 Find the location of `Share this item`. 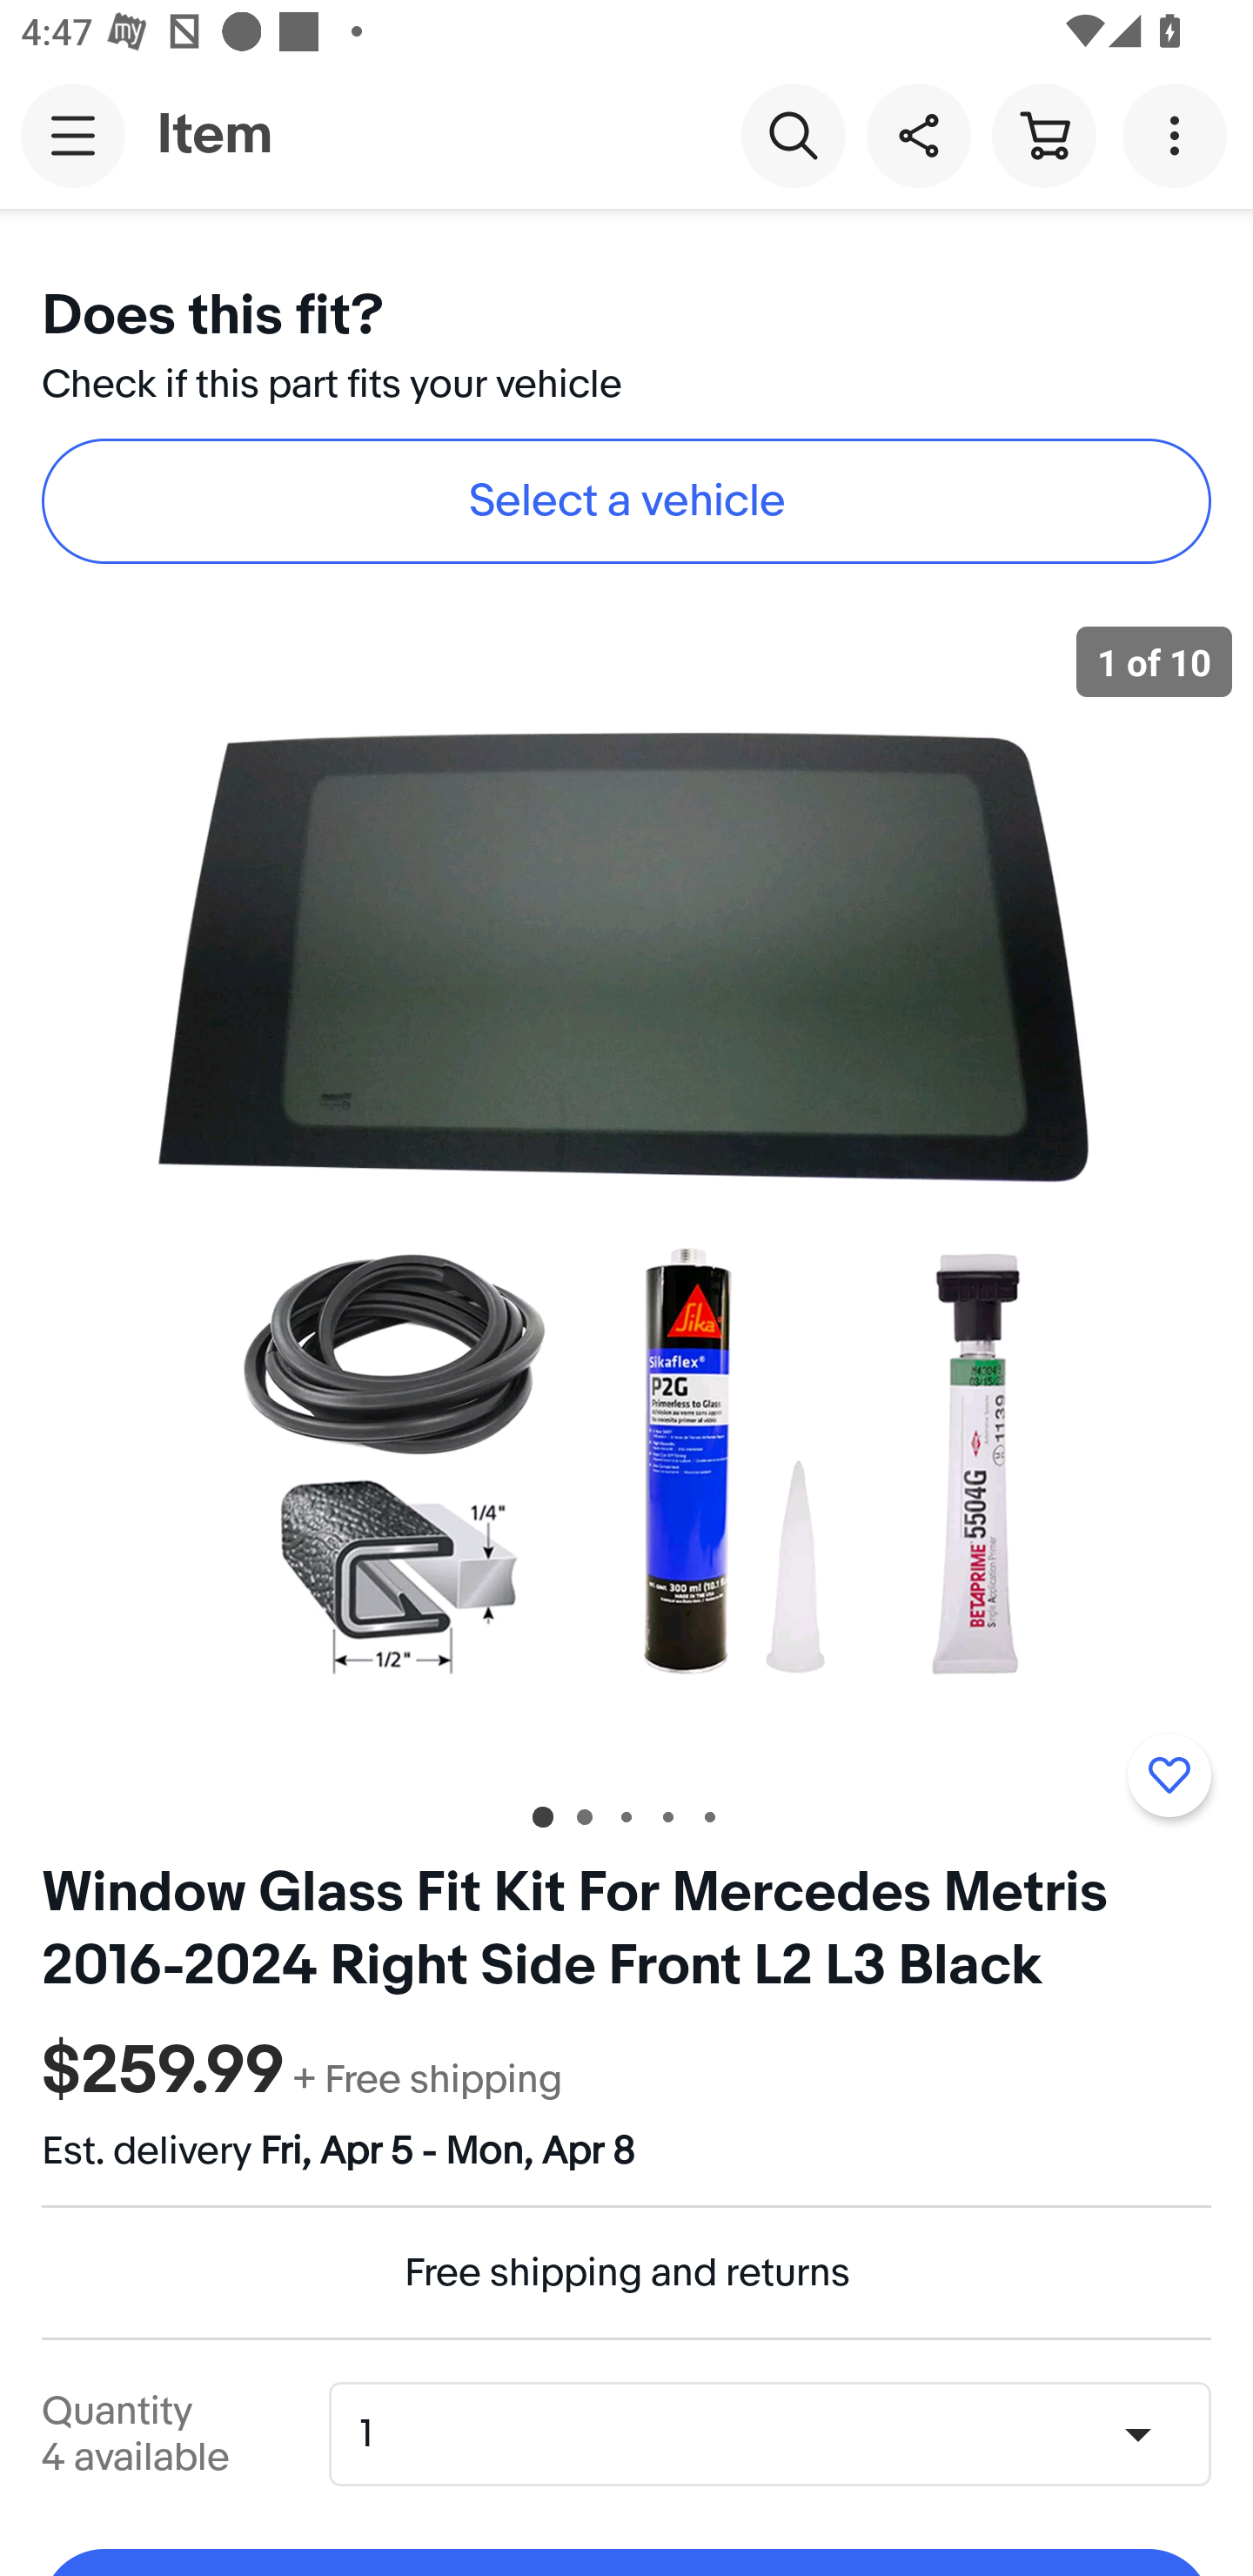

Share this item is located at coordinates (918, 134).